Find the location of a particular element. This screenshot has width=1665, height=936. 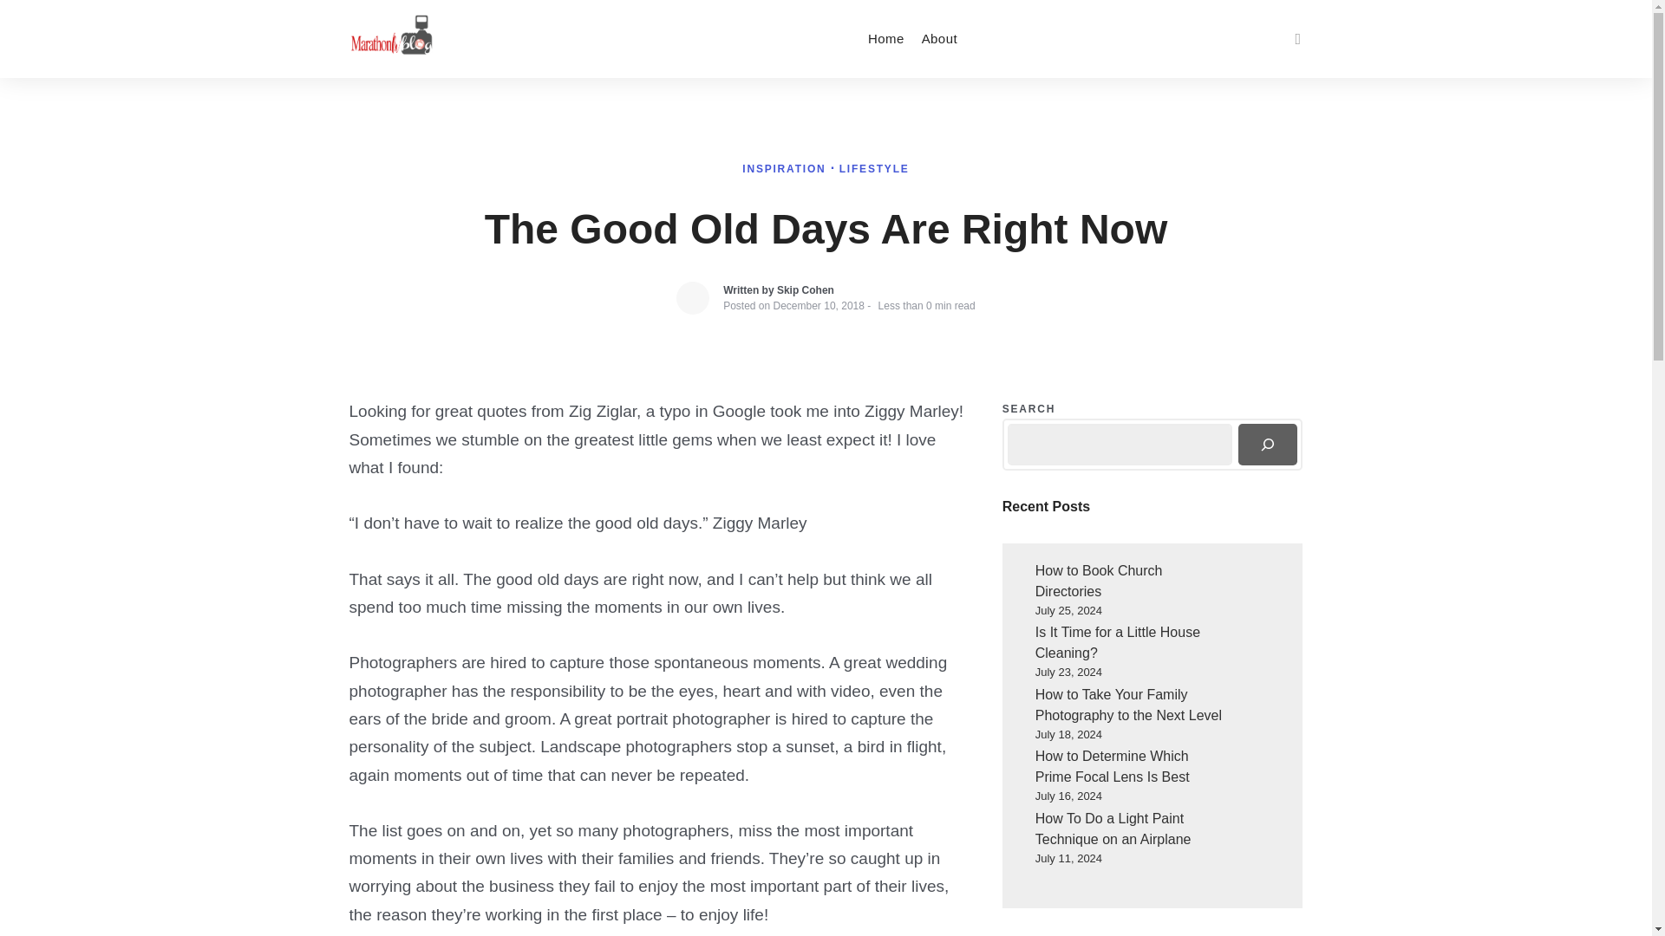

Home is located at coordinates (885, 38).